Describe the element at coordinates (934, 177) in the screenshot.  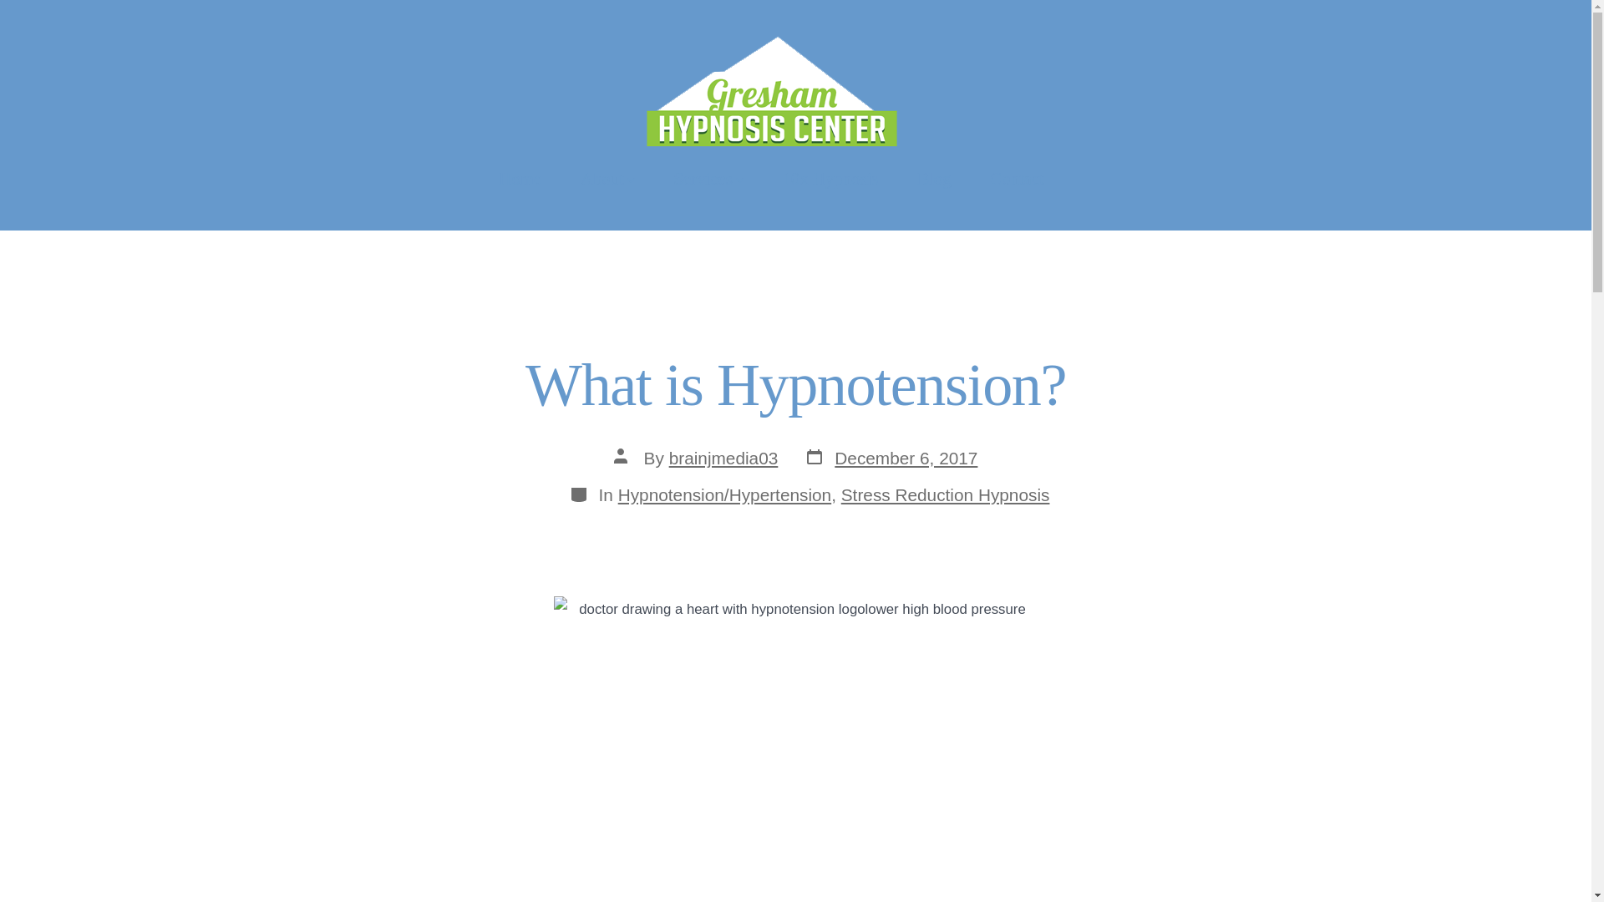
I see `About` at that location.